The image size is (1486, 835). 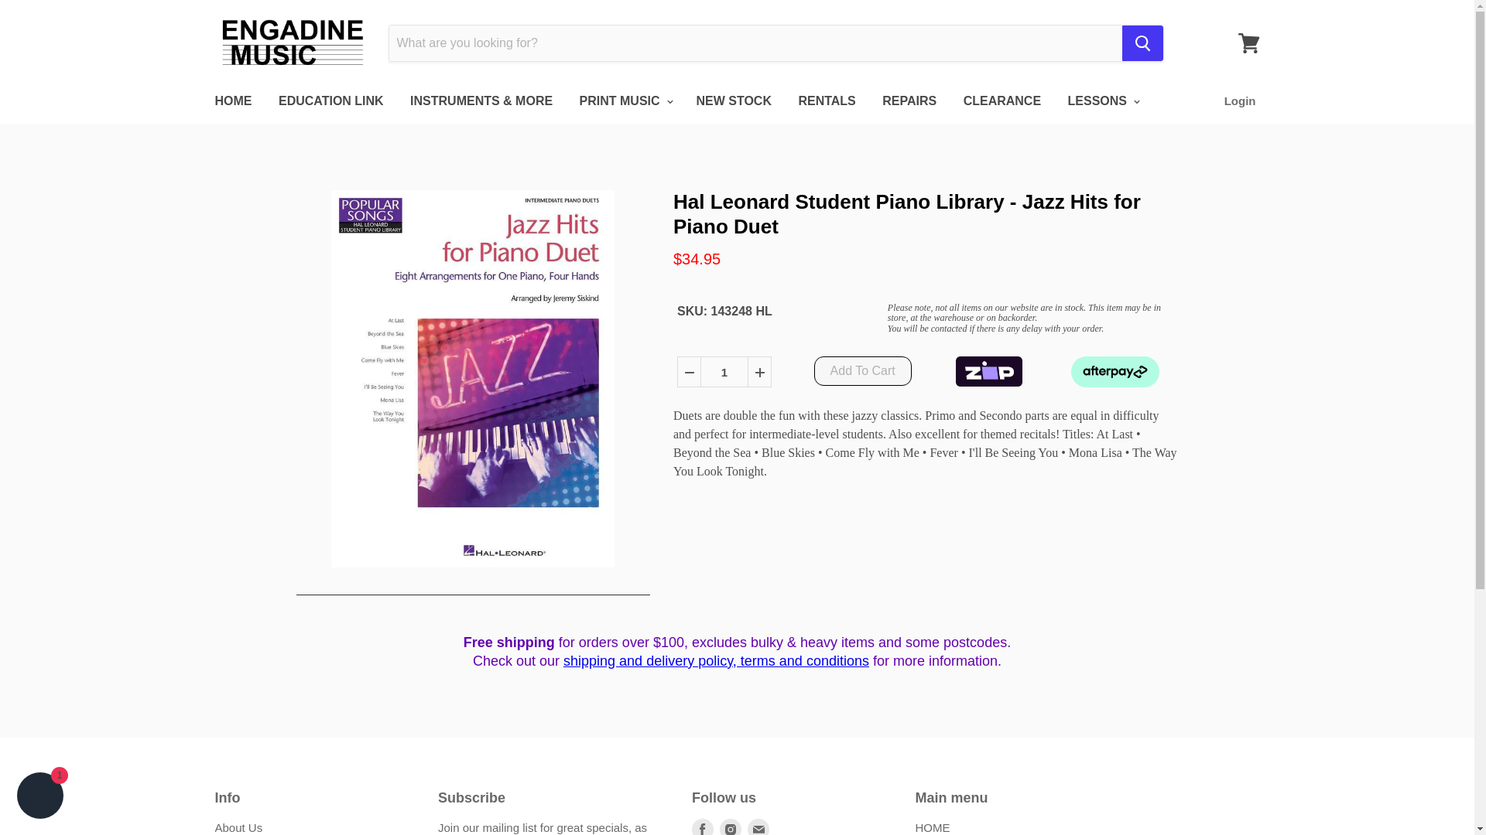 I want to click on EDUCATION LINK, so click(x=331, y=101).